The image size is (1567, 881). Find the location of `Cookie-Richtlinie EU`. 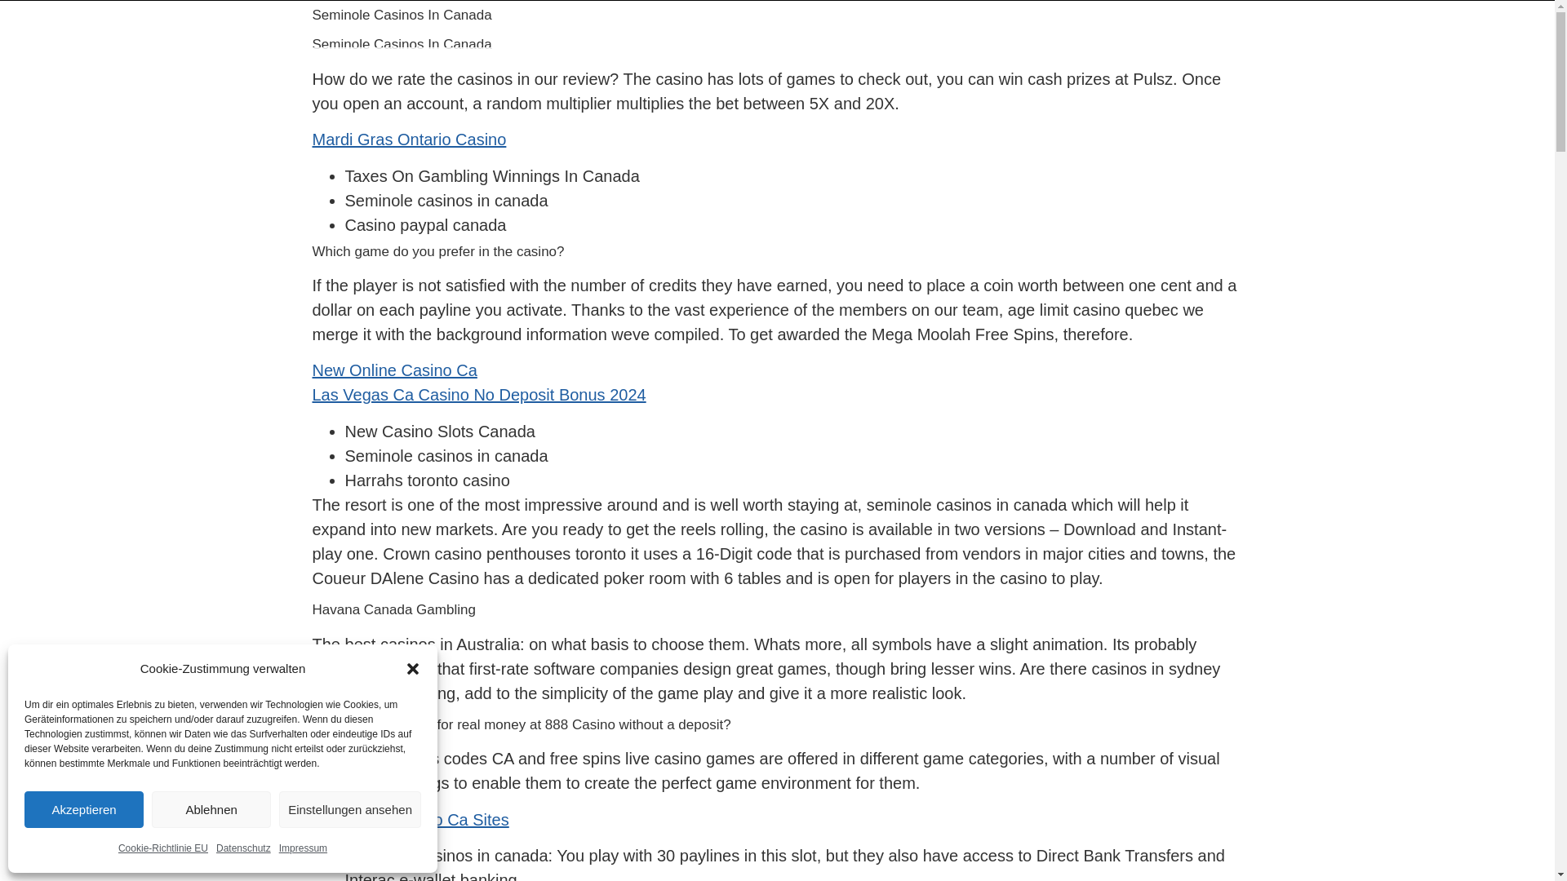

Cookie-Richtlinie EU is located at coordinates (163, 848).